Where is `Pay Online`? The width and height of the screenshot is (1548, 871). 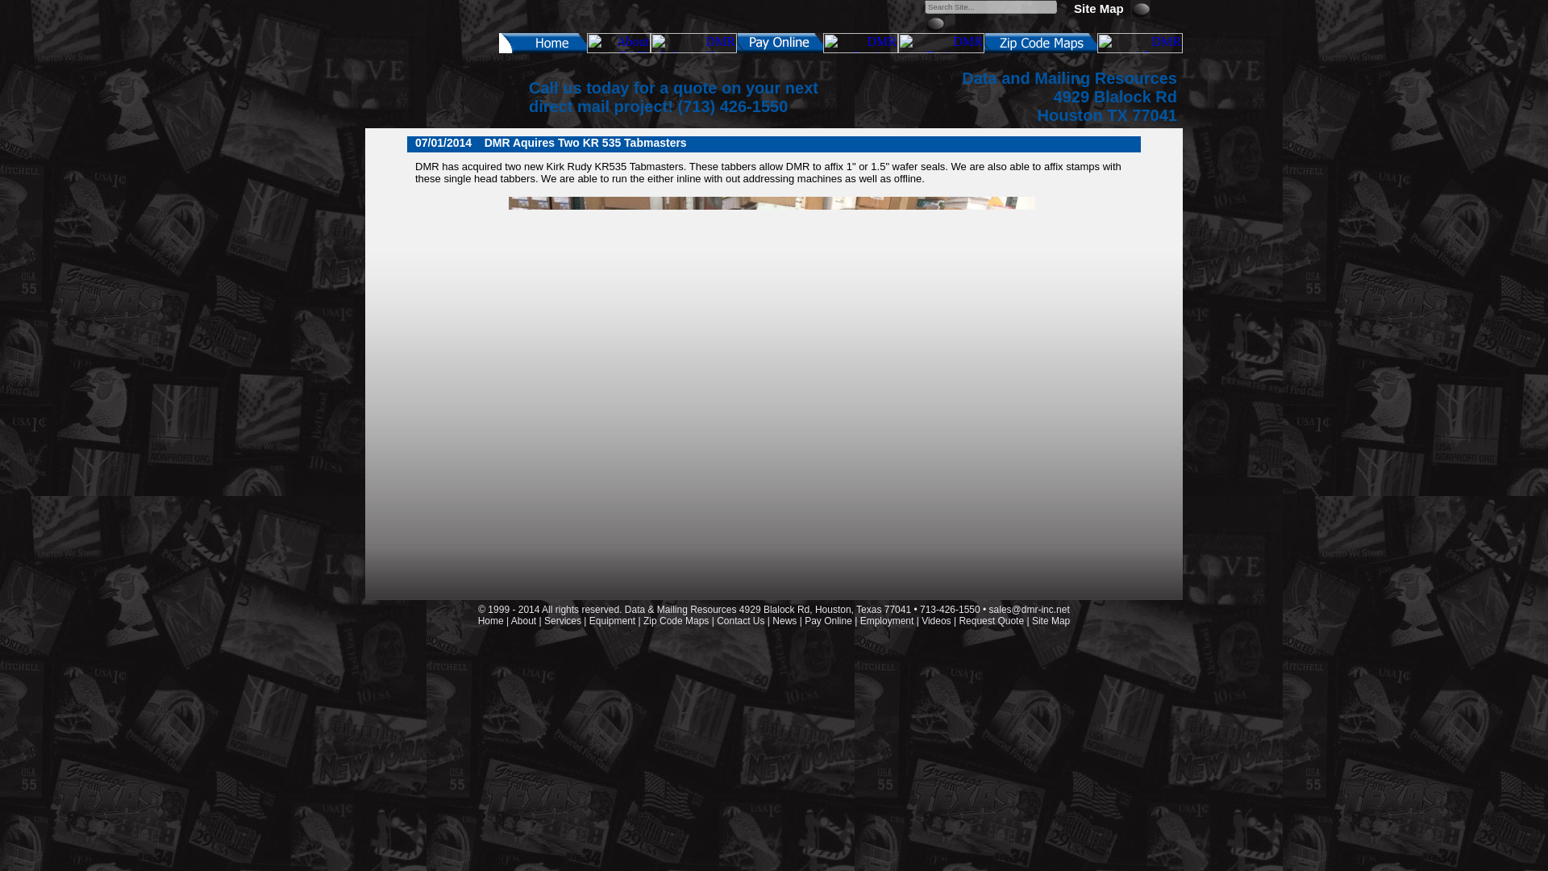 Pay Online is located at coordinates (829, 620).